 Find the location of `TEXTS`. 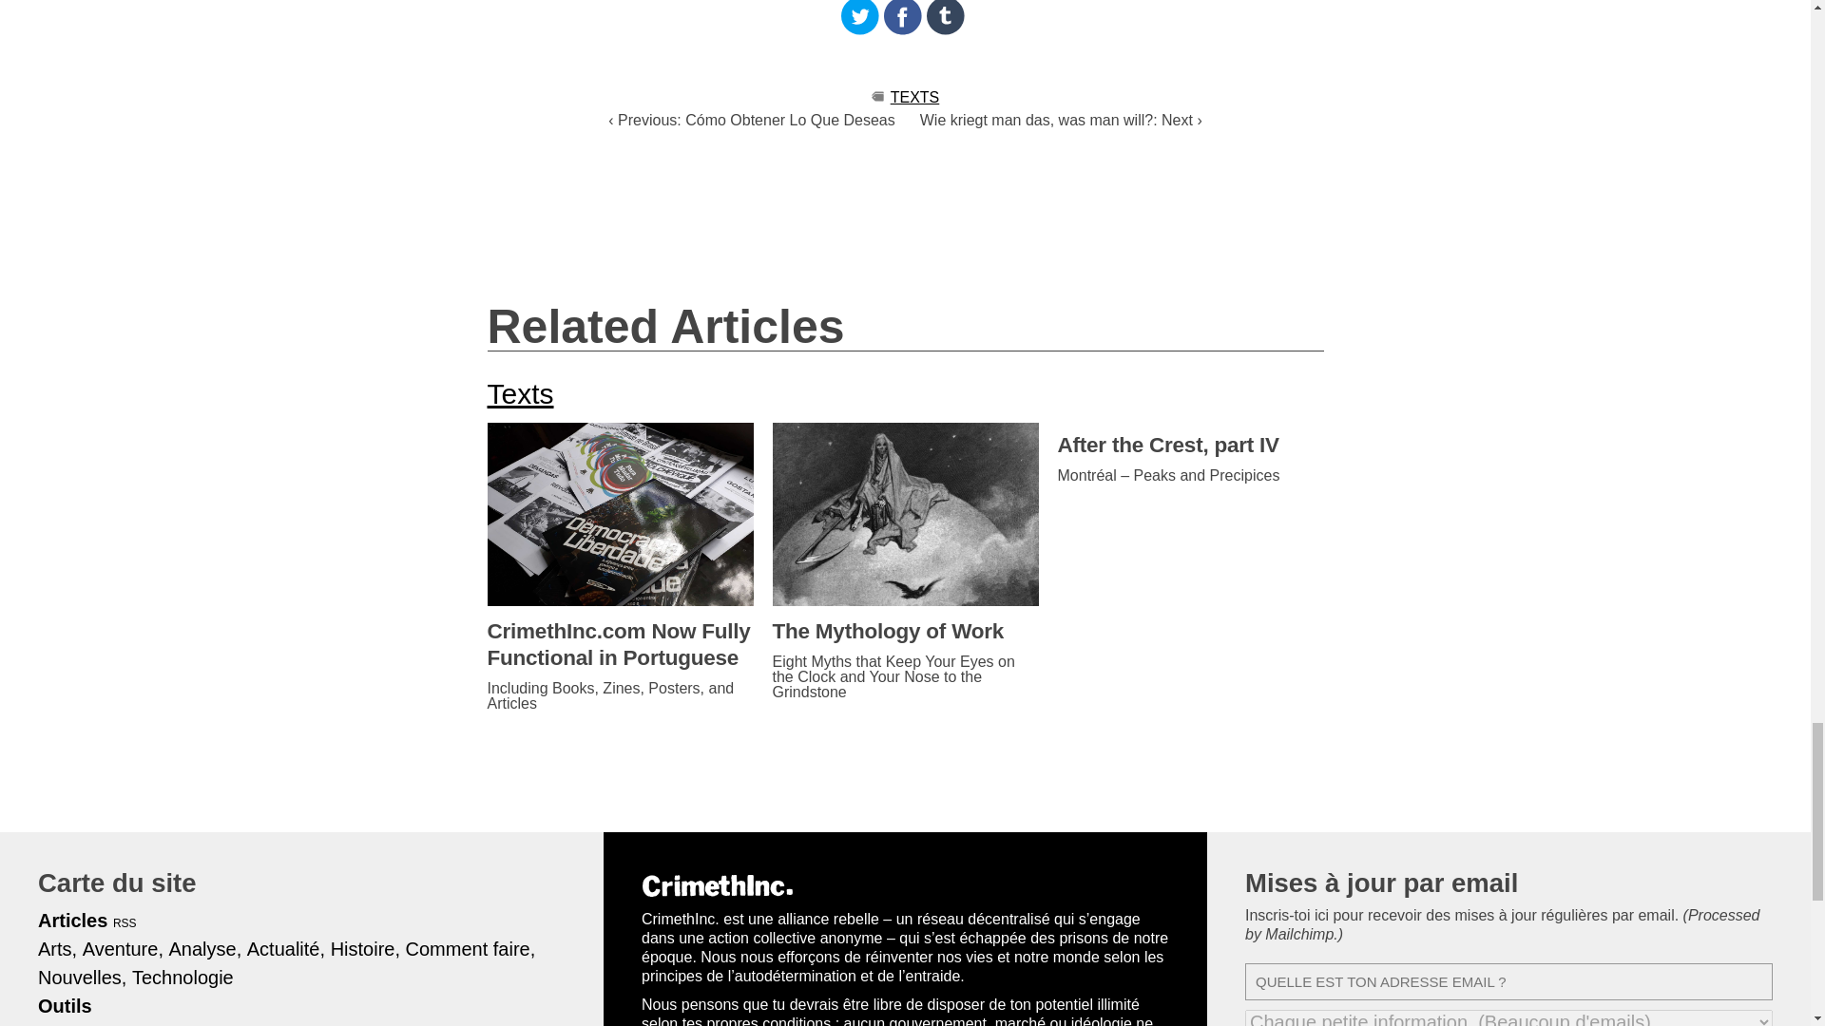

TEXTS is located at coordinates (914, 97).